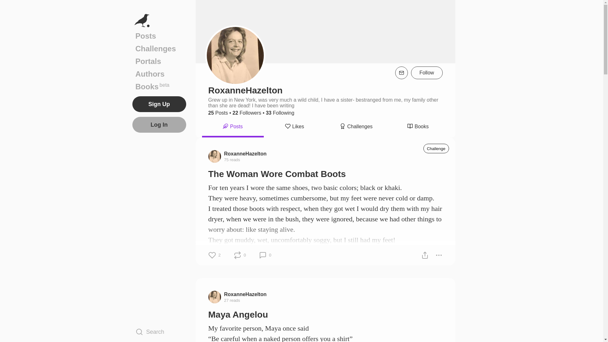  I want to click on Posts, so click(233, 127).